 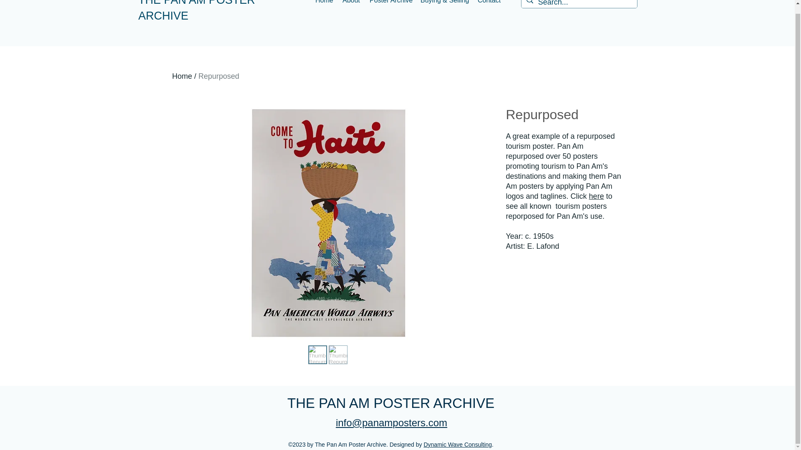 What do you see at coordinates (596, 196) in the screenshot?
I see `here` at bounding box center [596, 196].